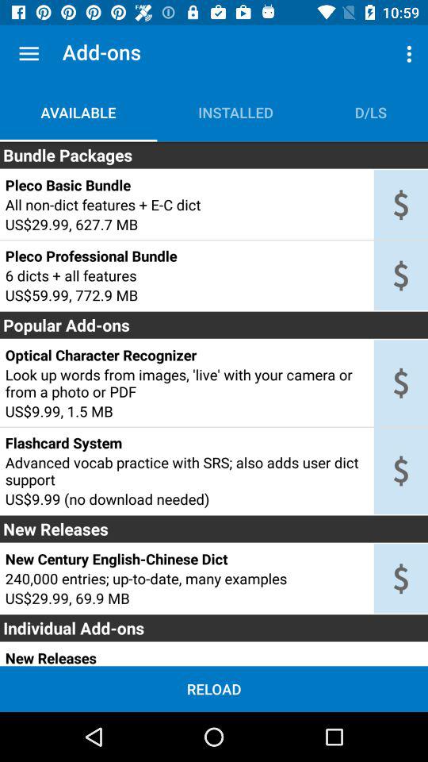  What do you see at coordinates (186, 443) in the screenshot?
I see `turn off flashcard system item` at bounding box center [186, 443].